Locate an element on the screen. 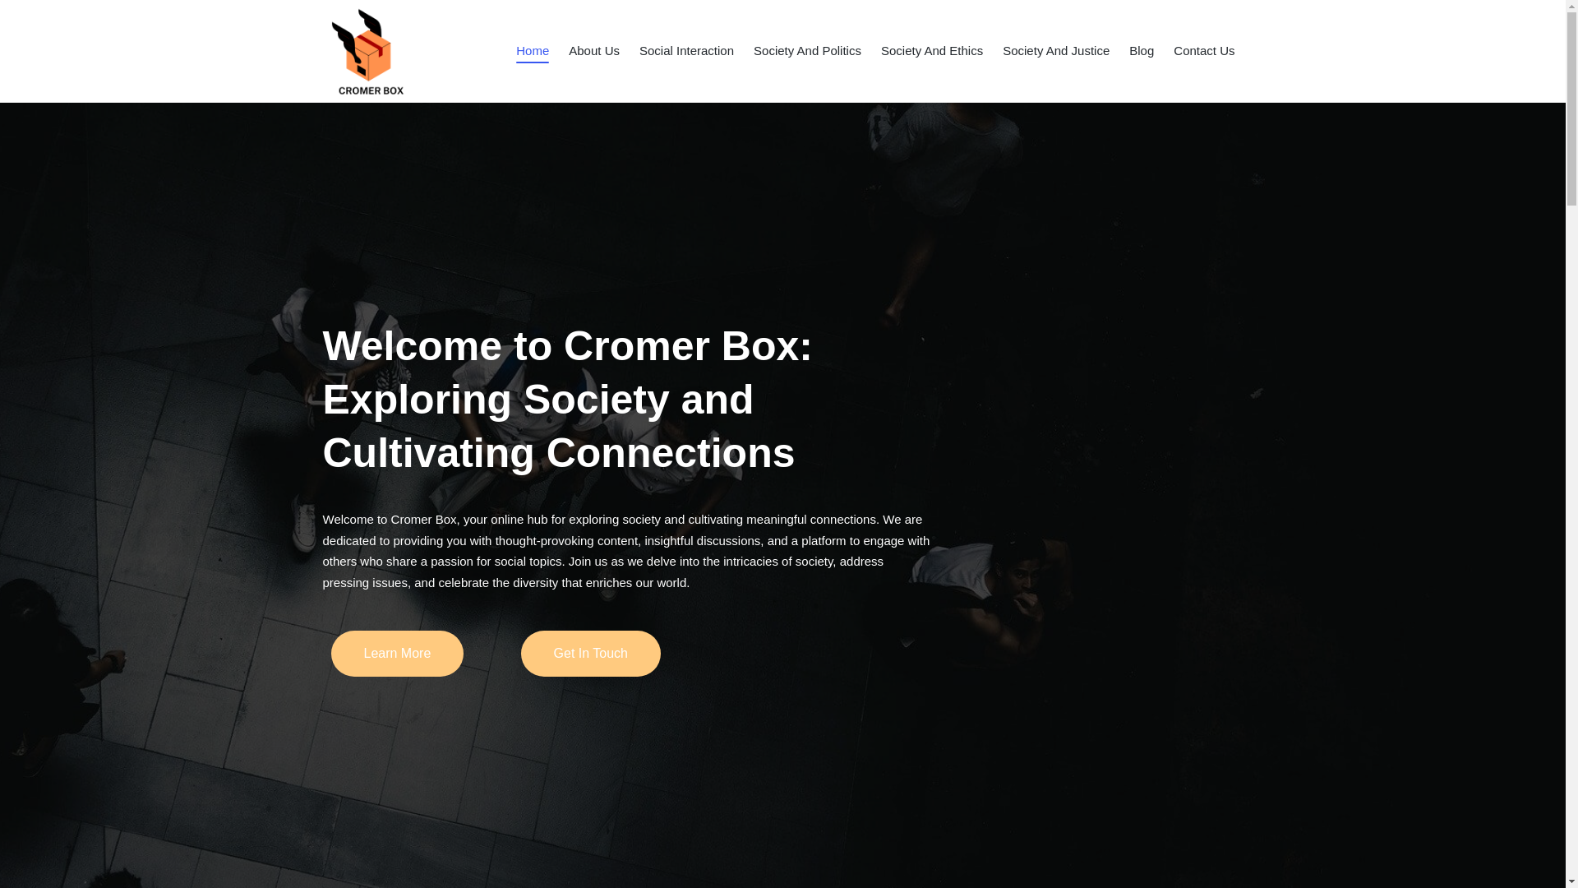  Society And Justice is located at coordinates (1055, 51).